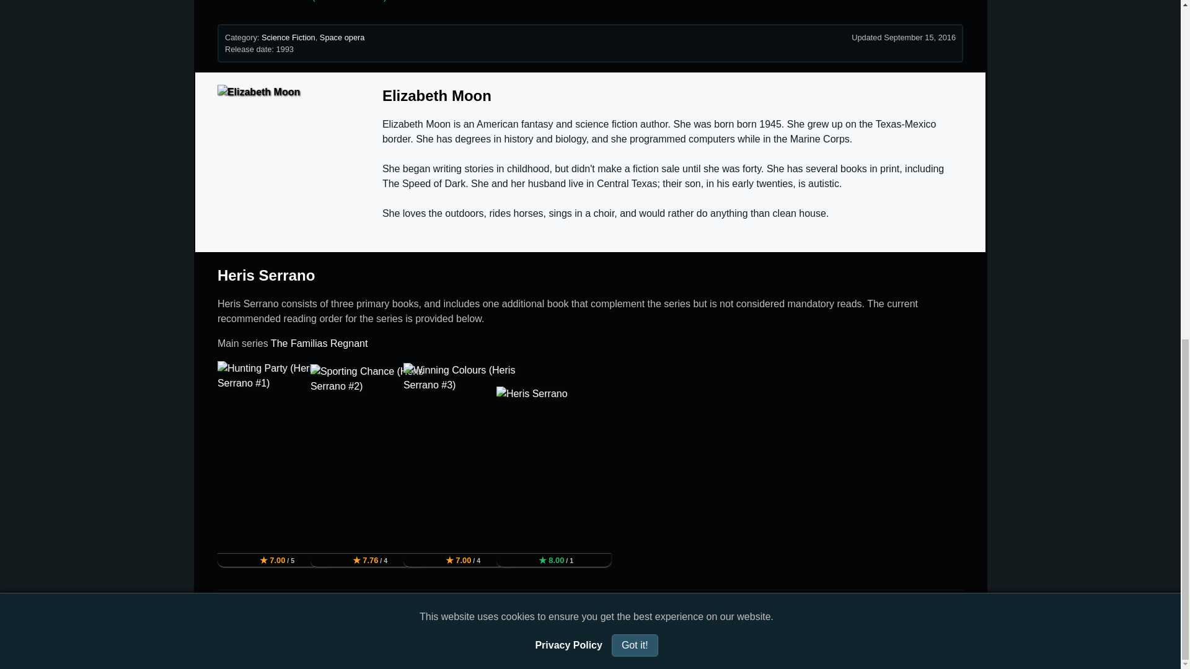  Describe the element at coordinates (342, 37) in the screenshot. I see `Space opera` at that location.